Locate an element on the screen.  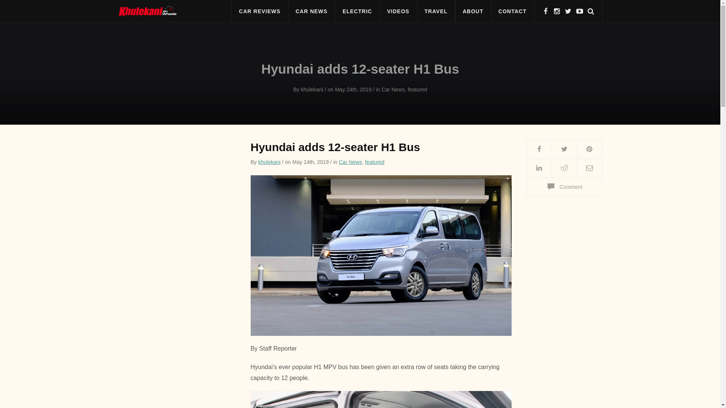
Car News is located at coordinates (350, 162).